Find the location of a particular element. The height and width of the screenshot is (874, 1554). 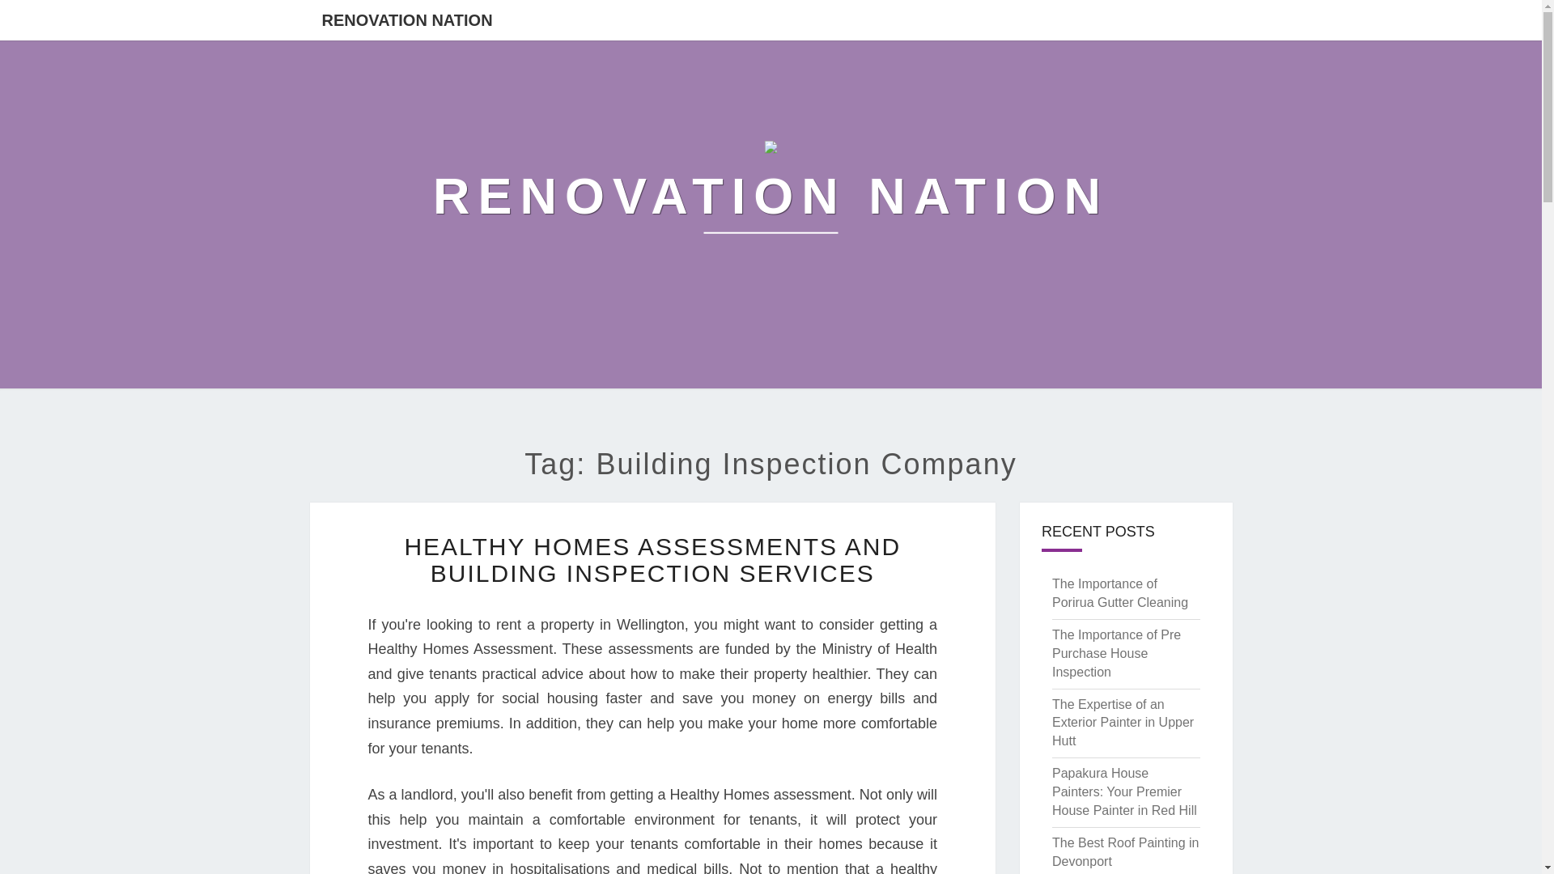

RENOVATION NATION is located at coordinates (406, 19).